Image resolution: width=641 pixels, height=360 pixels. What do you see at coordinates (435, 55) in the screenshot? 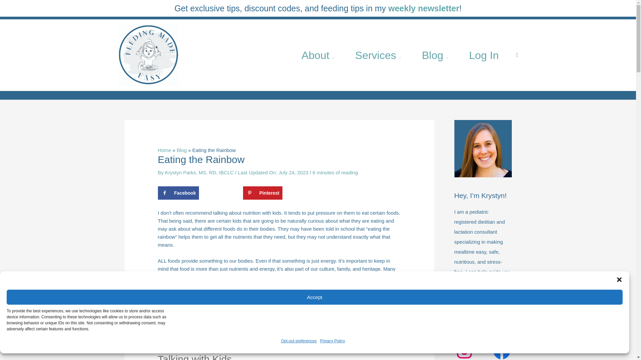
I see `Blog` at bounding box center [435, 55].